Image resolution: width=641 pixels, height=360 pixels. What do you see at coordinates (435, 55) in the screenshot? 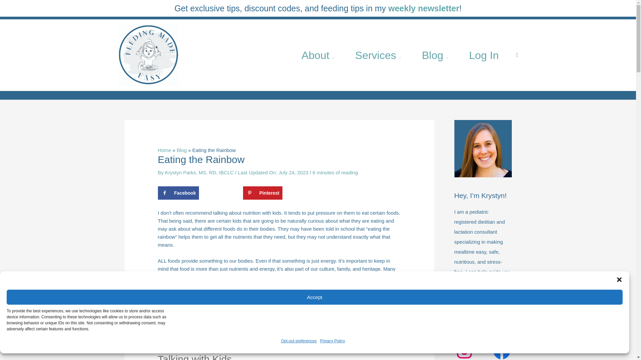
I see `Blog` at bounding box center [435, 55].